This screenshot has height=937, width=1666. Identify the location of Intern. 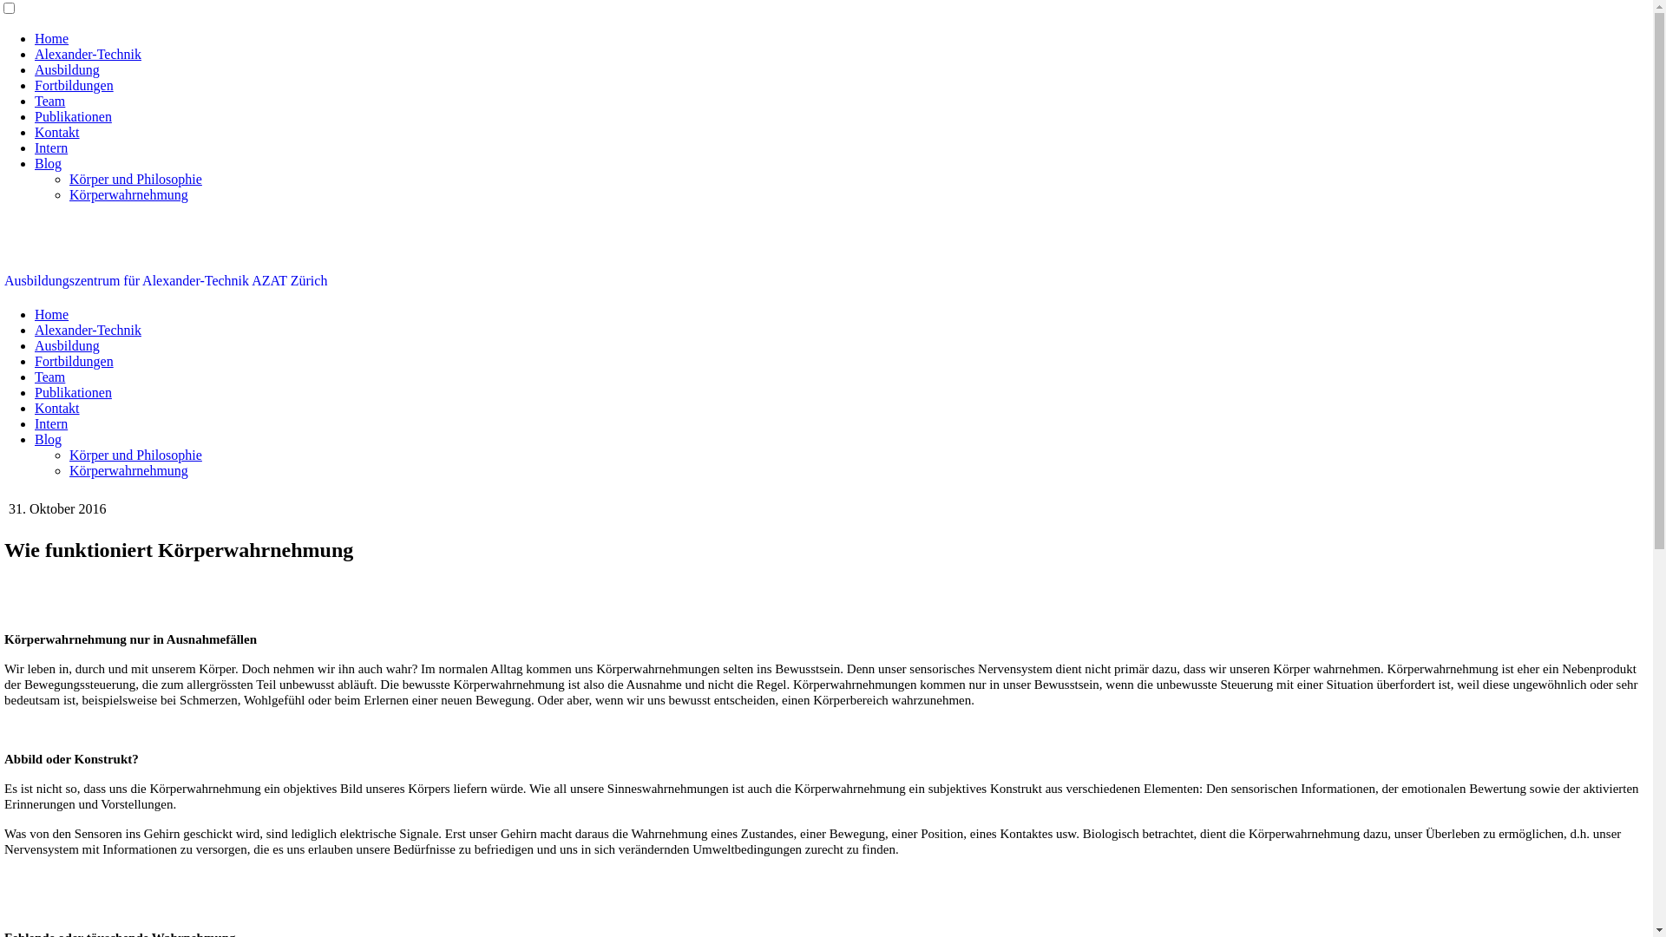
(51, 423).